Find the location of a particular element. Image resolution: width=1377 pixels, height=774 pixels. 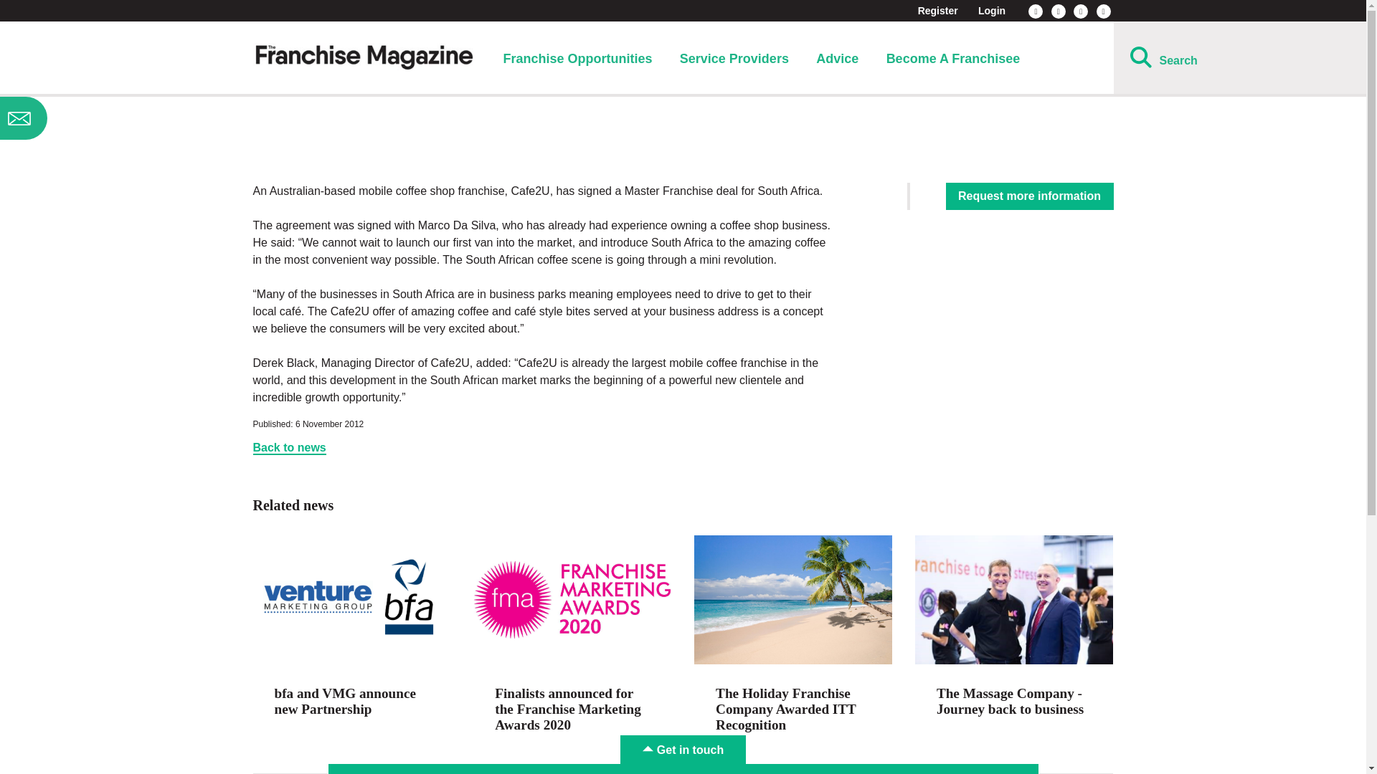

Advice is located at coordinates (837, 59).